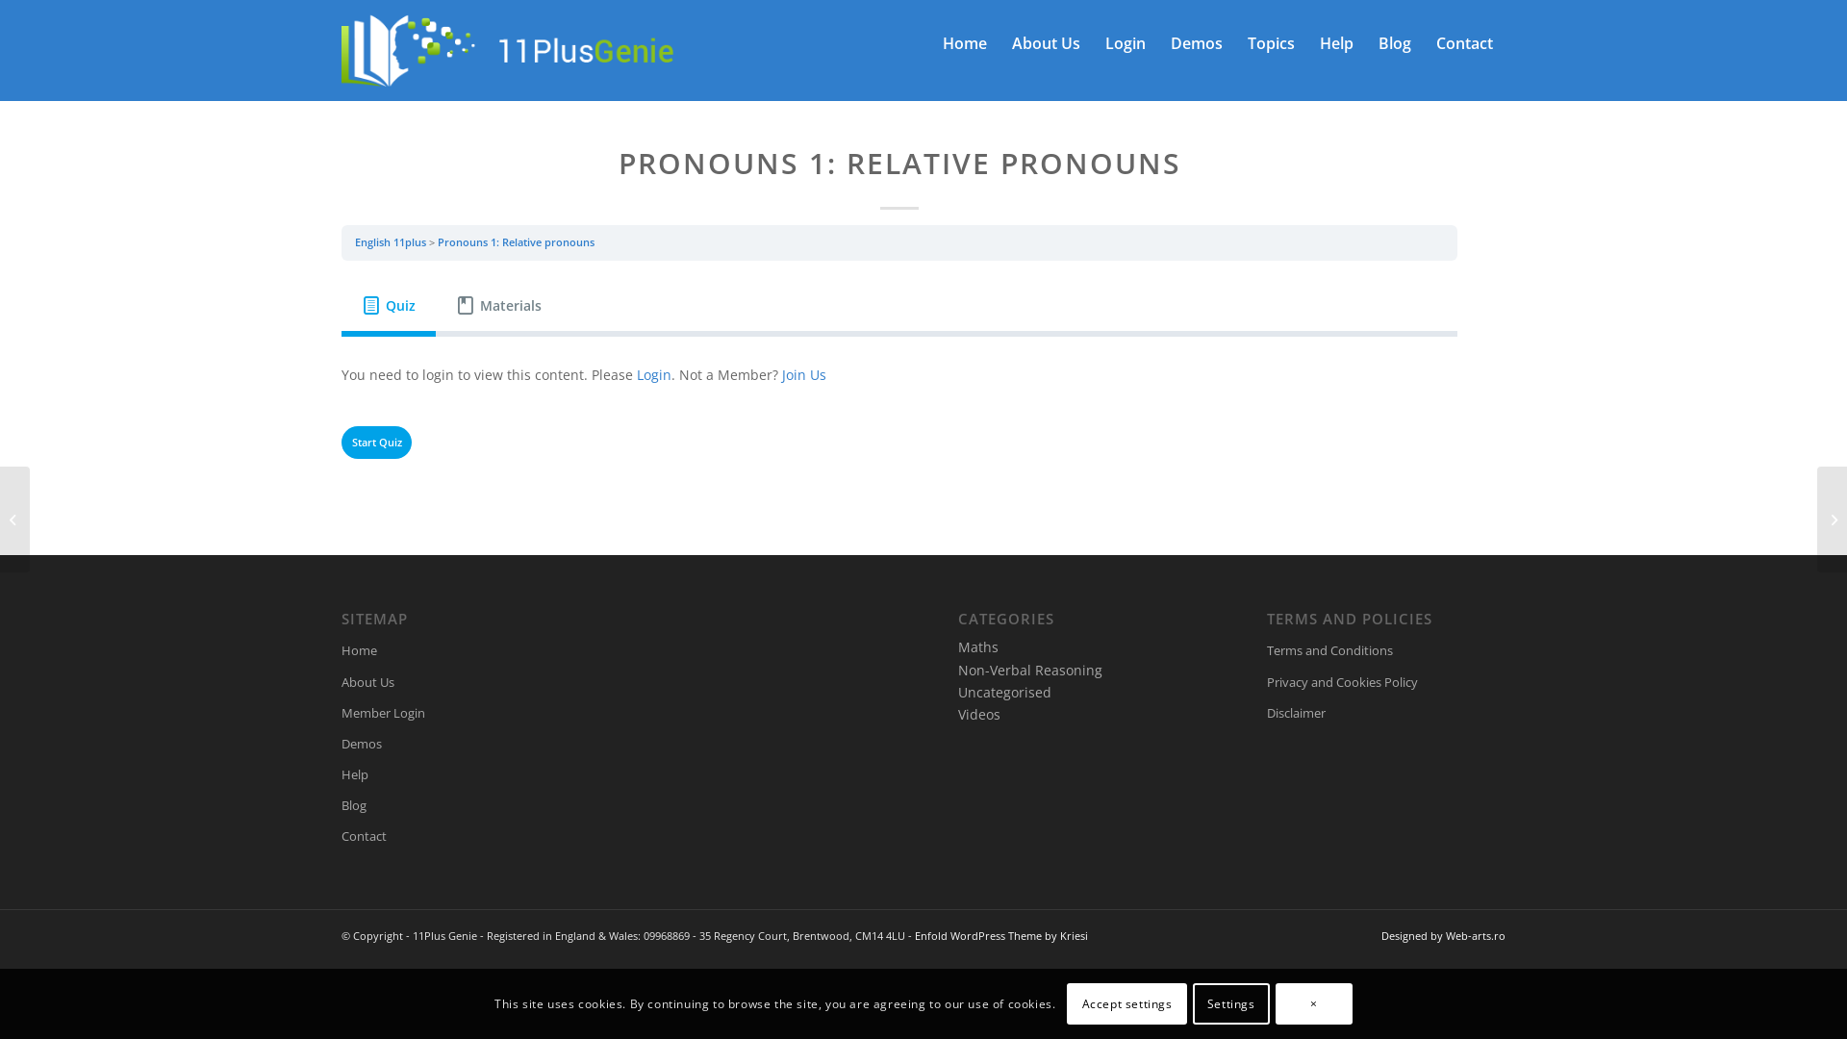 Image resolution: width=1847 pixels, height=1039 pixels. What do you see at coordinates (1386, 651) in the screenshot?
I see `Terms and Conditions` at bounding box center [1386, 651].